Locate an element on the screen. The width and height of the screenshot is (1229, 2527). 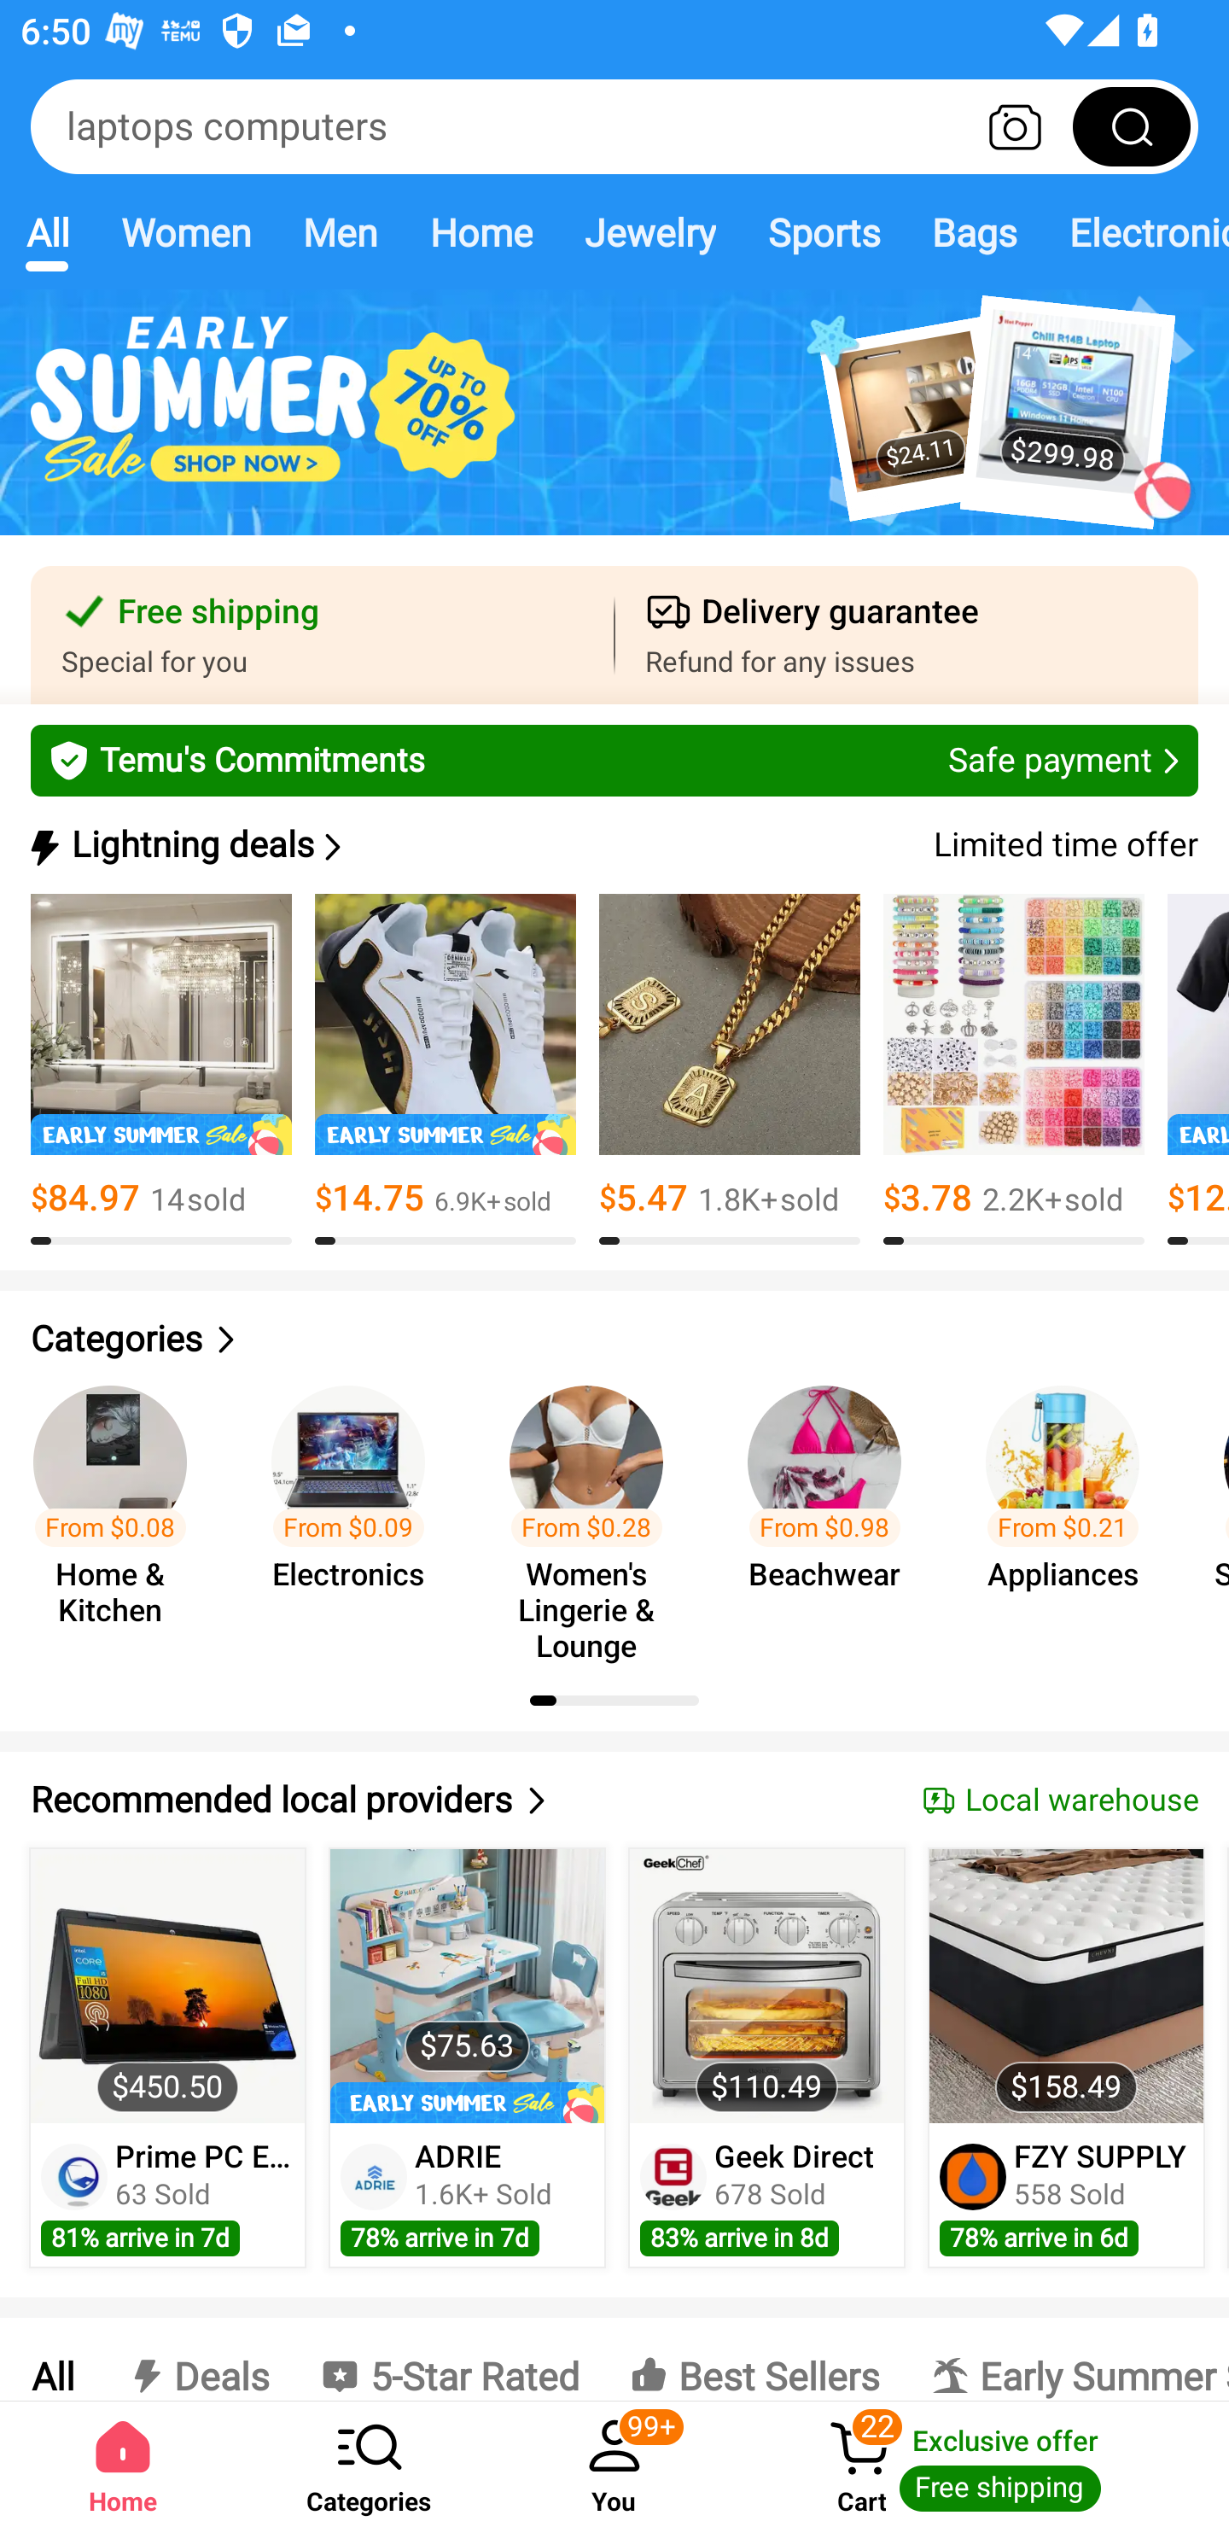
$75.63 ADRIE 1.6K+ Sold 78% arrive in 7d is located at coordinates (467, 2057).